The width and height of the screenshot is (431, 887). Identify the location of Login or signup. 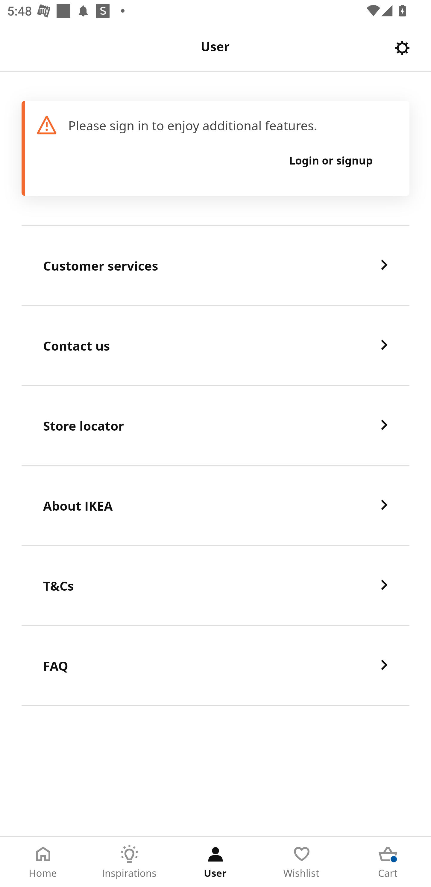
(331, 160).